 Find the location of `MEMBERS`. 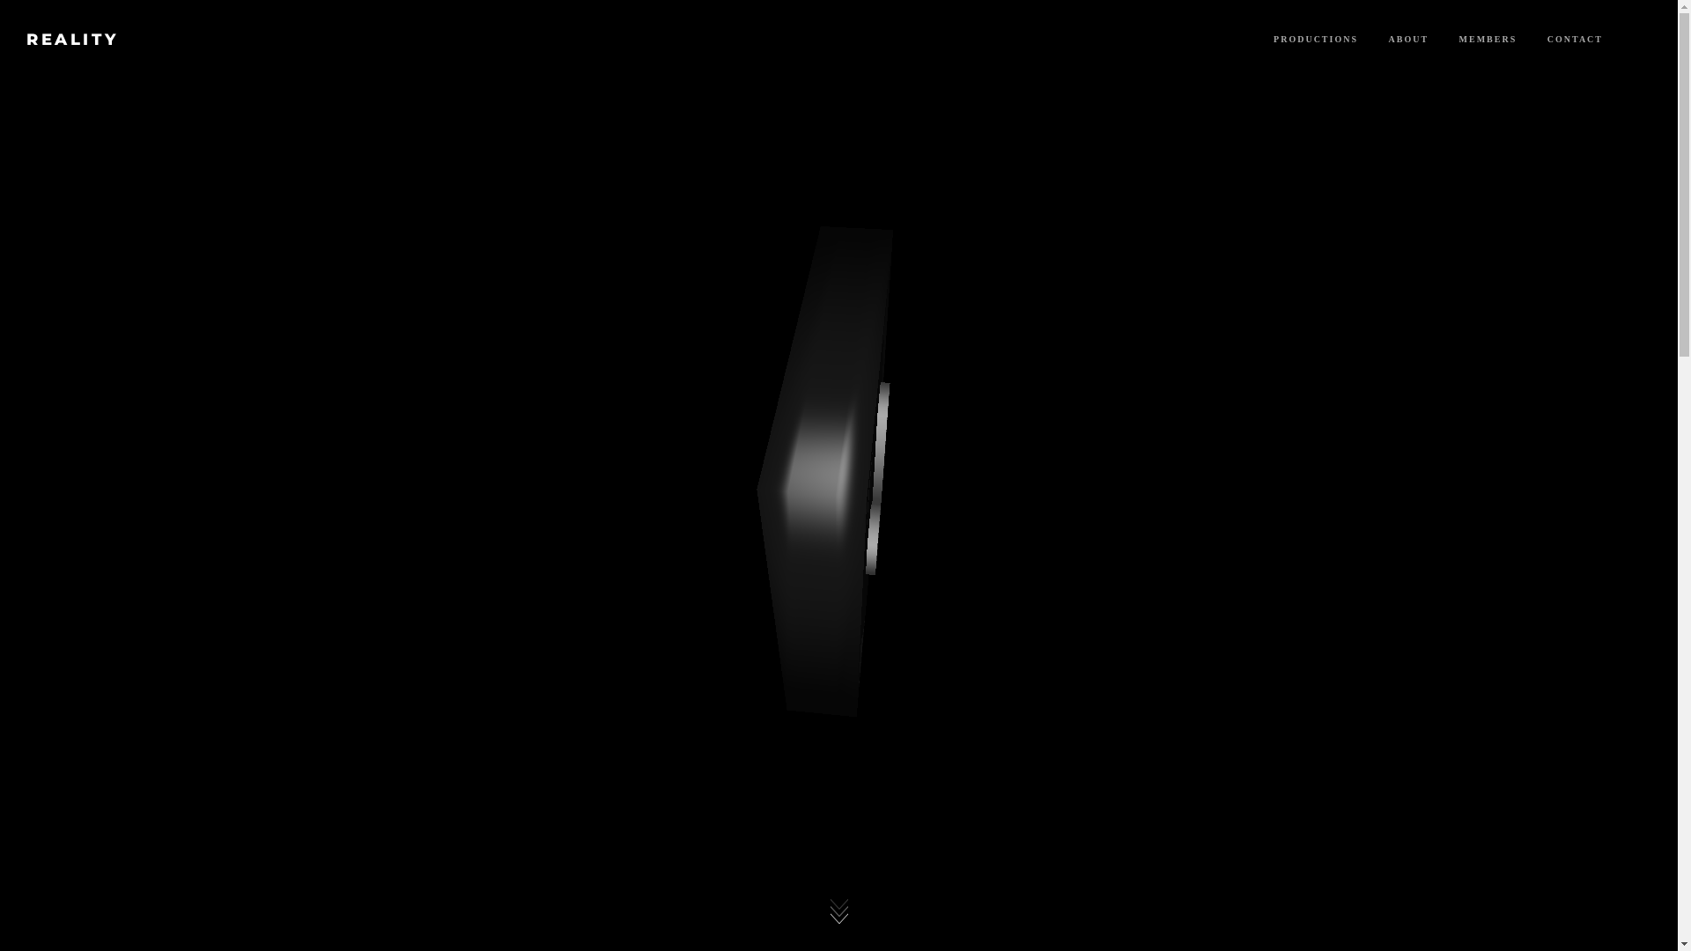

MEMBERS is located at coordinates (1488, 39).